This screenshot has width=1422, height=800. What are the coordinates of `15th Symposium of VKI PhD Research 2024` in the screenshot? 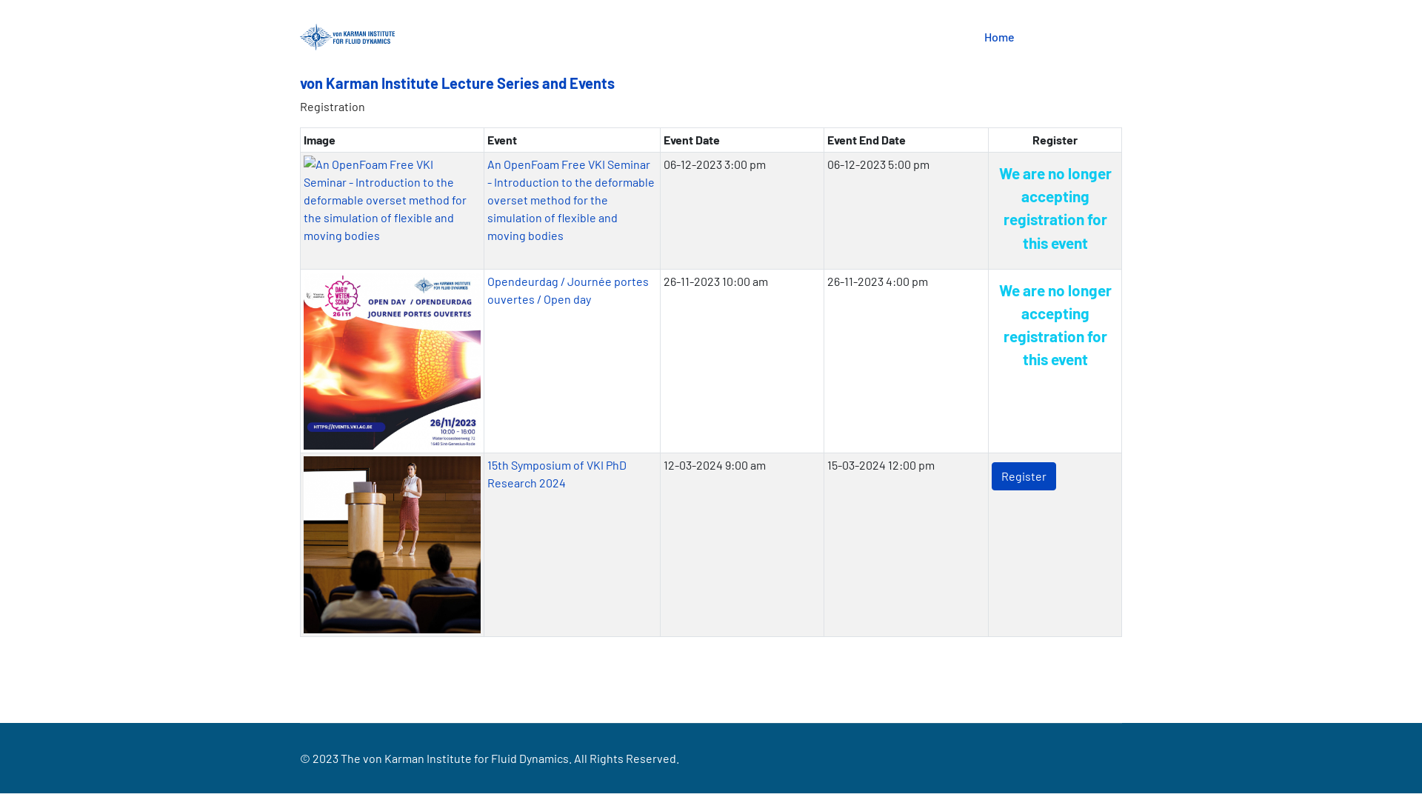 It's located at (557, 474).